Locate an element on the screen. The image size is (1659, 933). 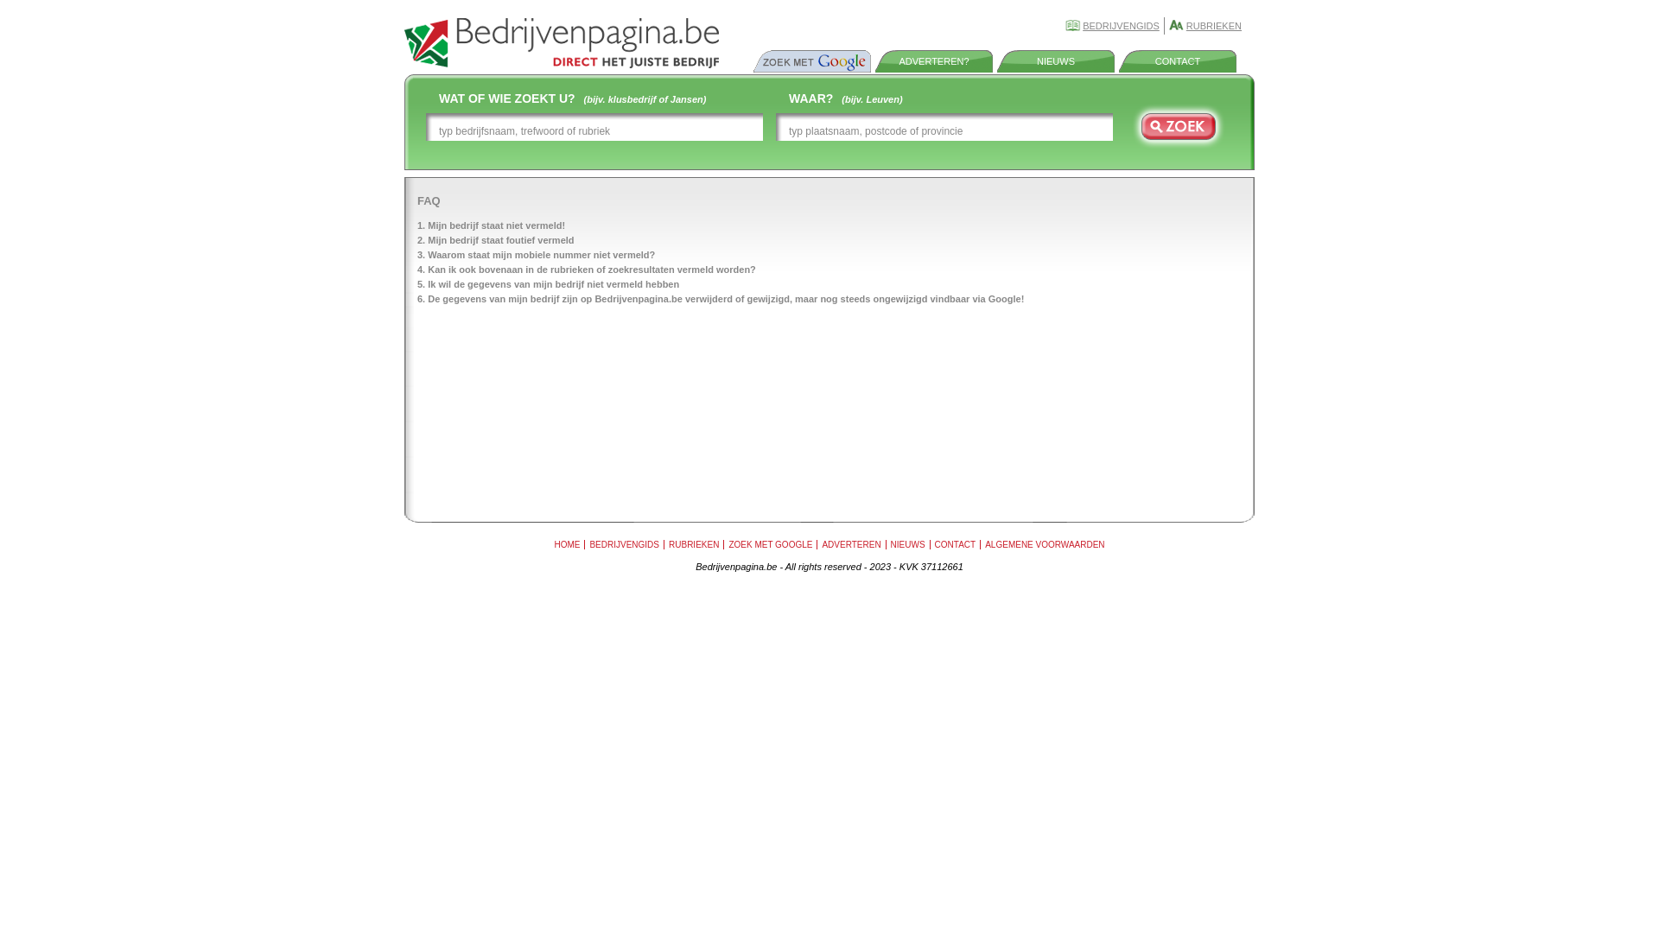
HOME is located at coordinates (567, 544).